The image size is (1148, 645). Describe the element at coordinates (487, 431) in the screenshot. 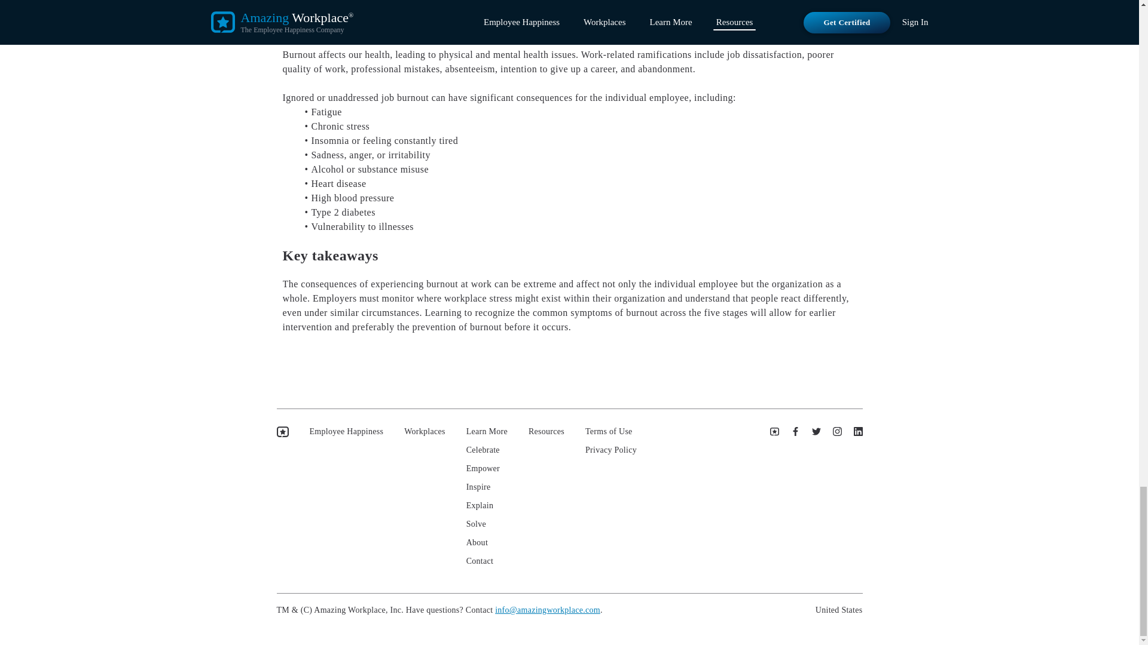

I see `Learn More` at that location.